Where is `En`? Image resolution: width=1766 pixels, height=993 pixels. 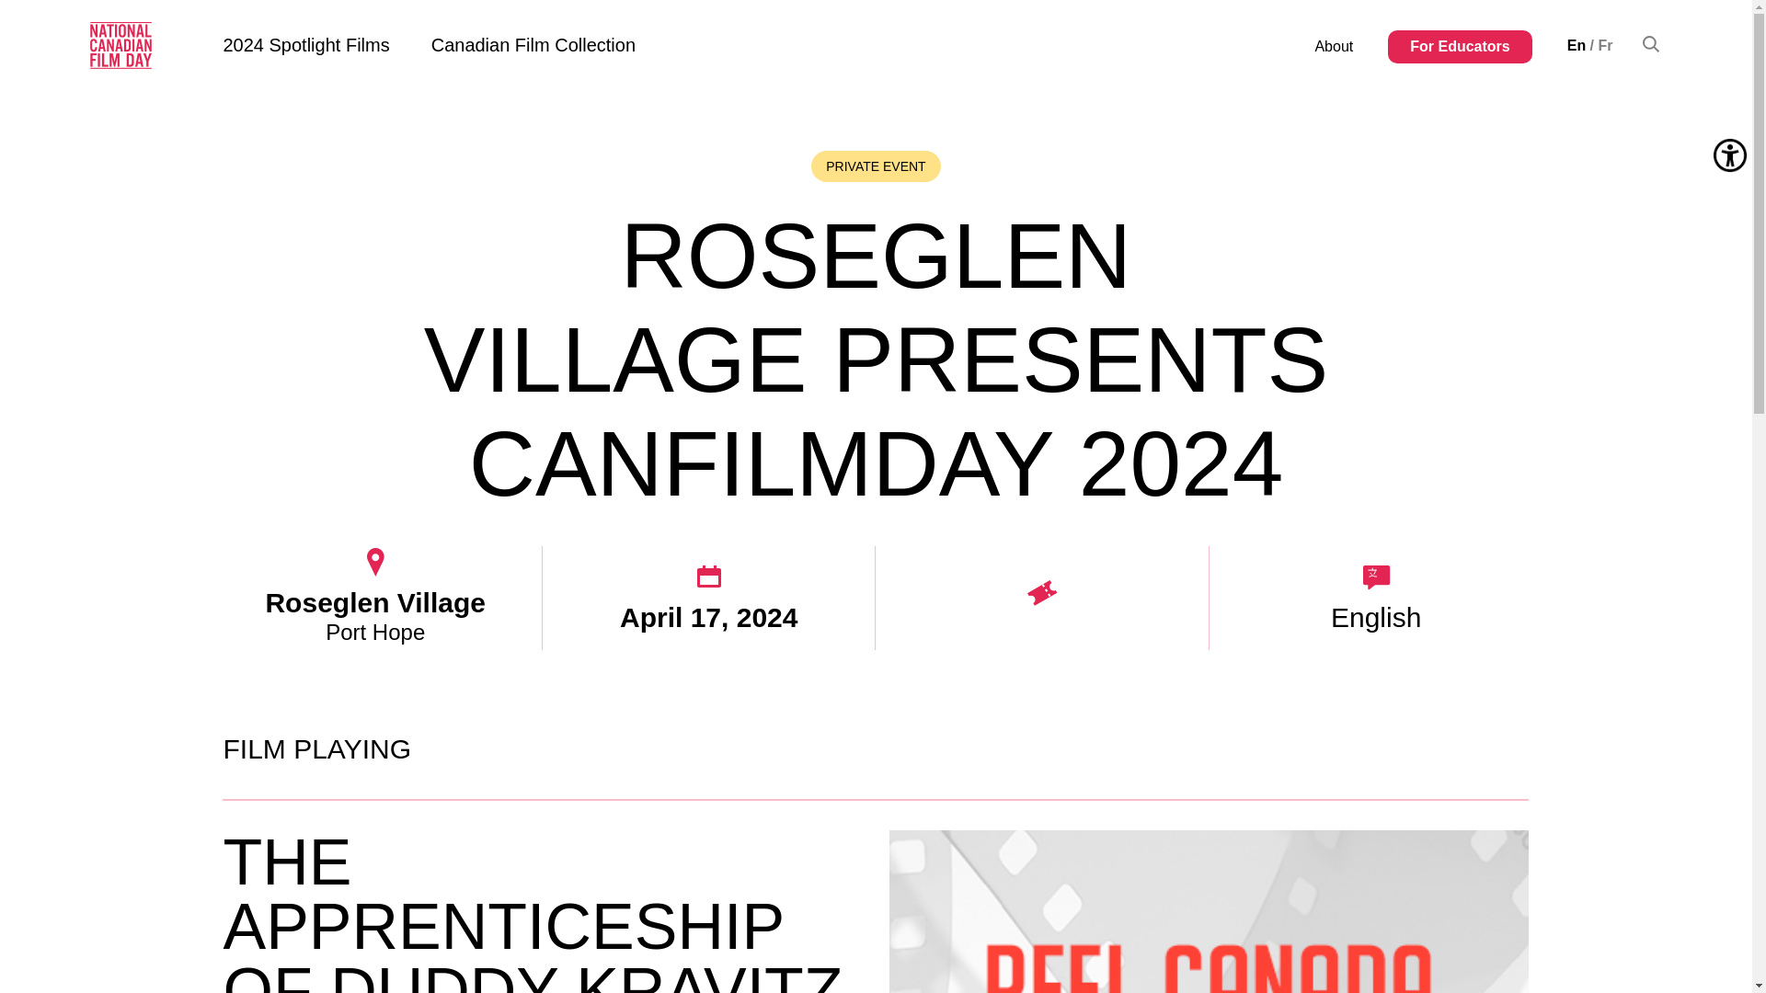
En is located at coordinates (1577, 46).